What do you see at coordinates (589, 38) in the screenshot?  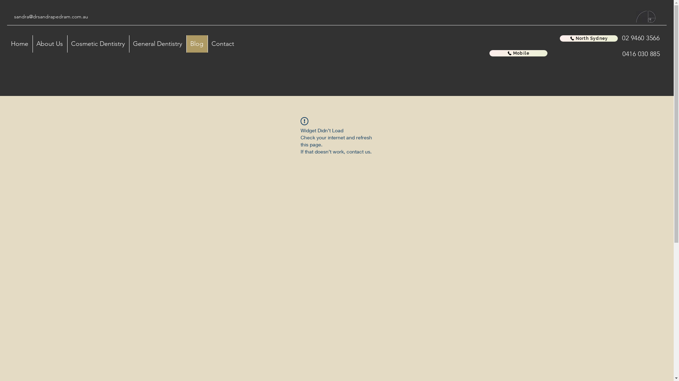 I see `North Sydney` at bounding box center [589, 38].